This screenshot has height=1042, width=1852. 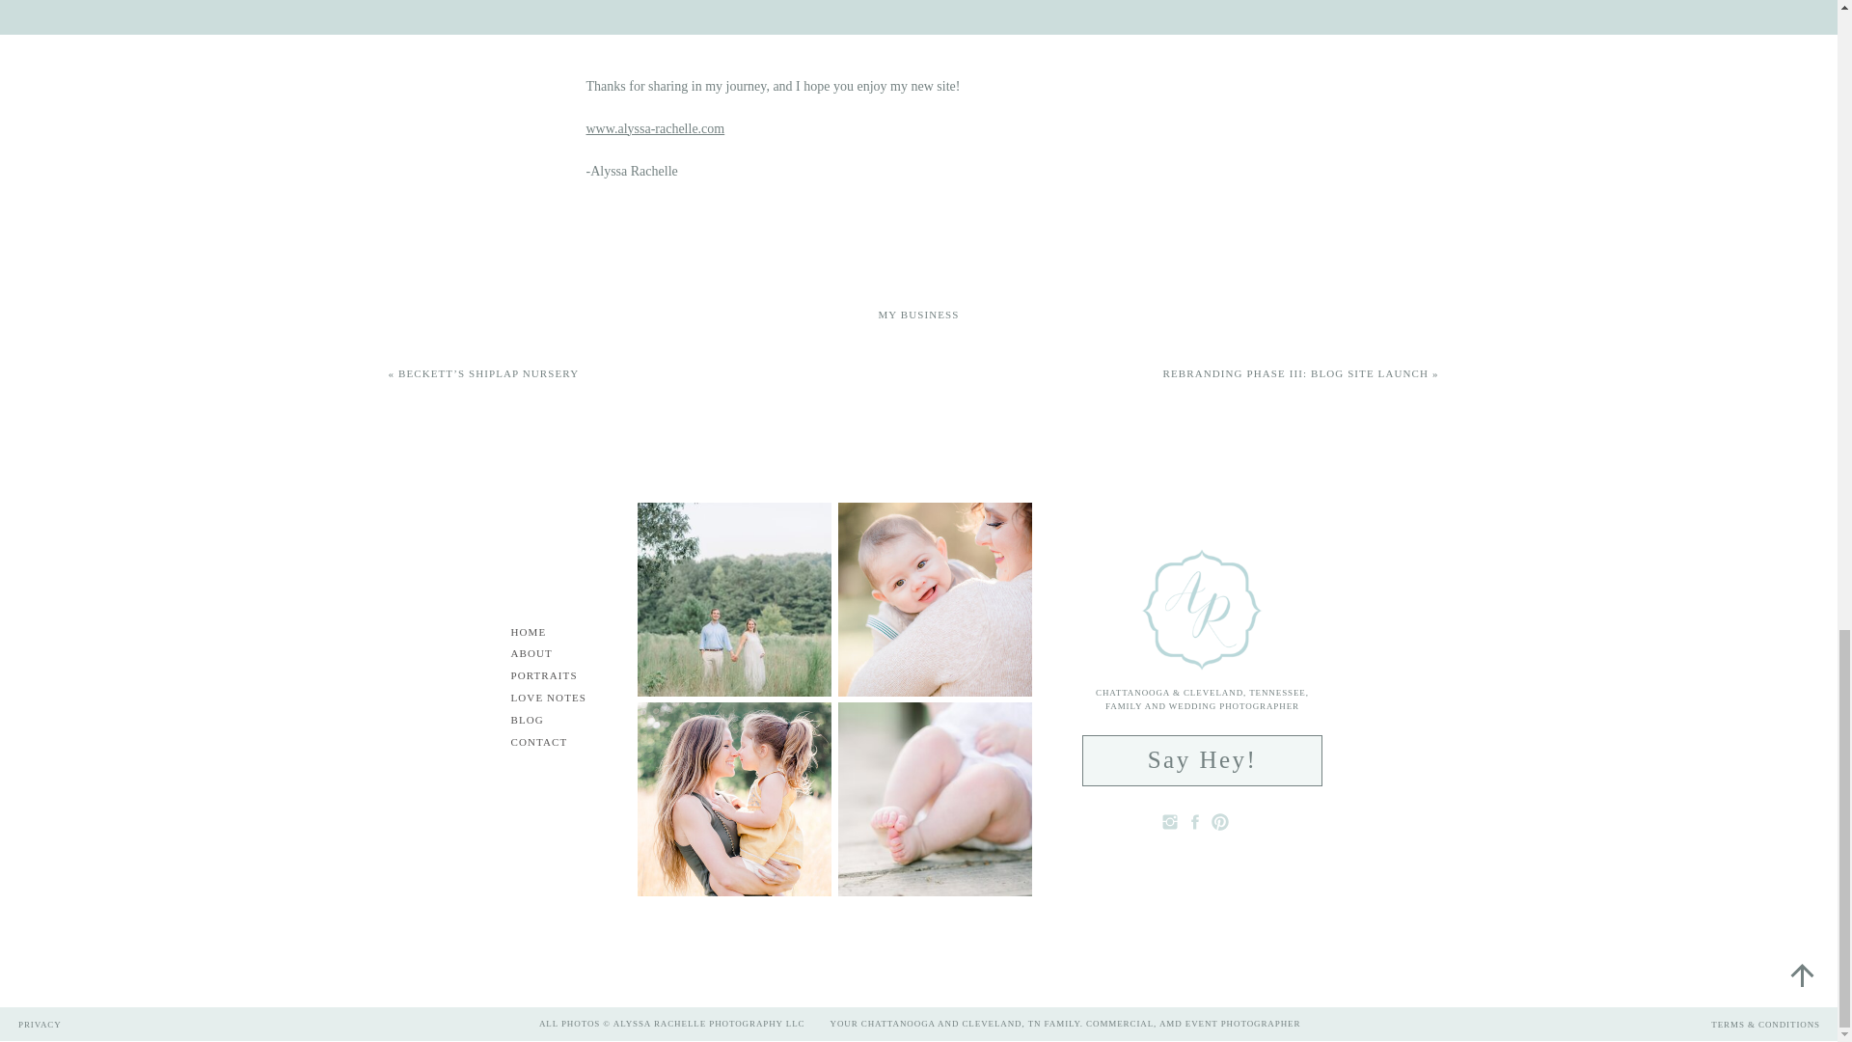 What do you see at coordinates (541, 633) in the screenshot?
I see `HOME` at bounding box center [541, 633].